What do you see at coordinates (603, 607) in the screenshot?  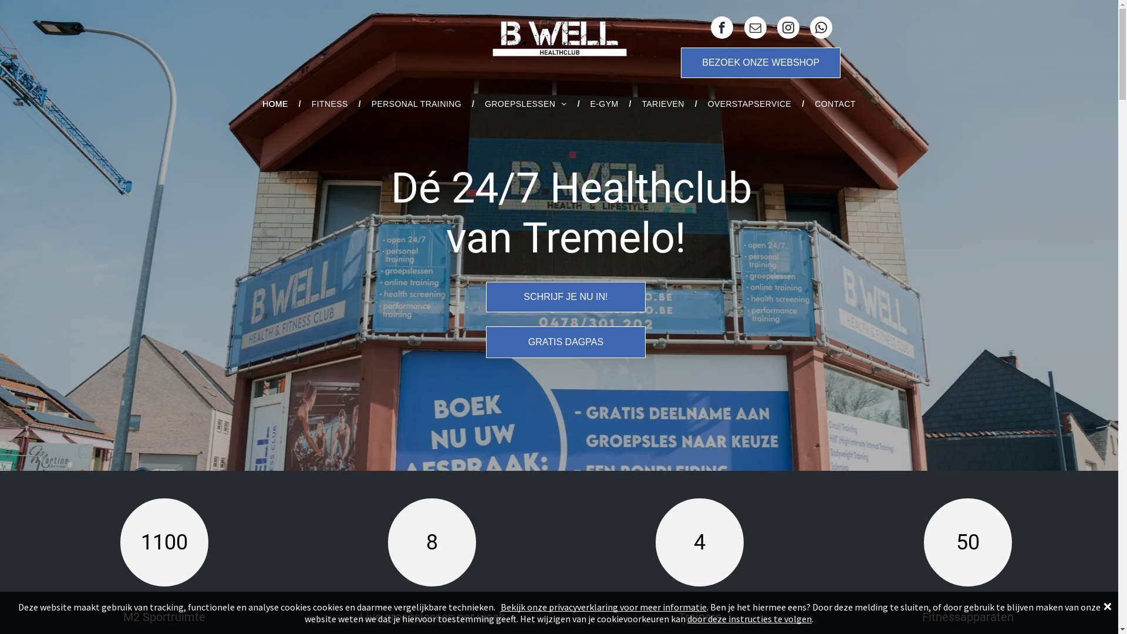 I see `Bekijk onze privacyverklaring voor meer informatie` at bounding box center [603, 607].